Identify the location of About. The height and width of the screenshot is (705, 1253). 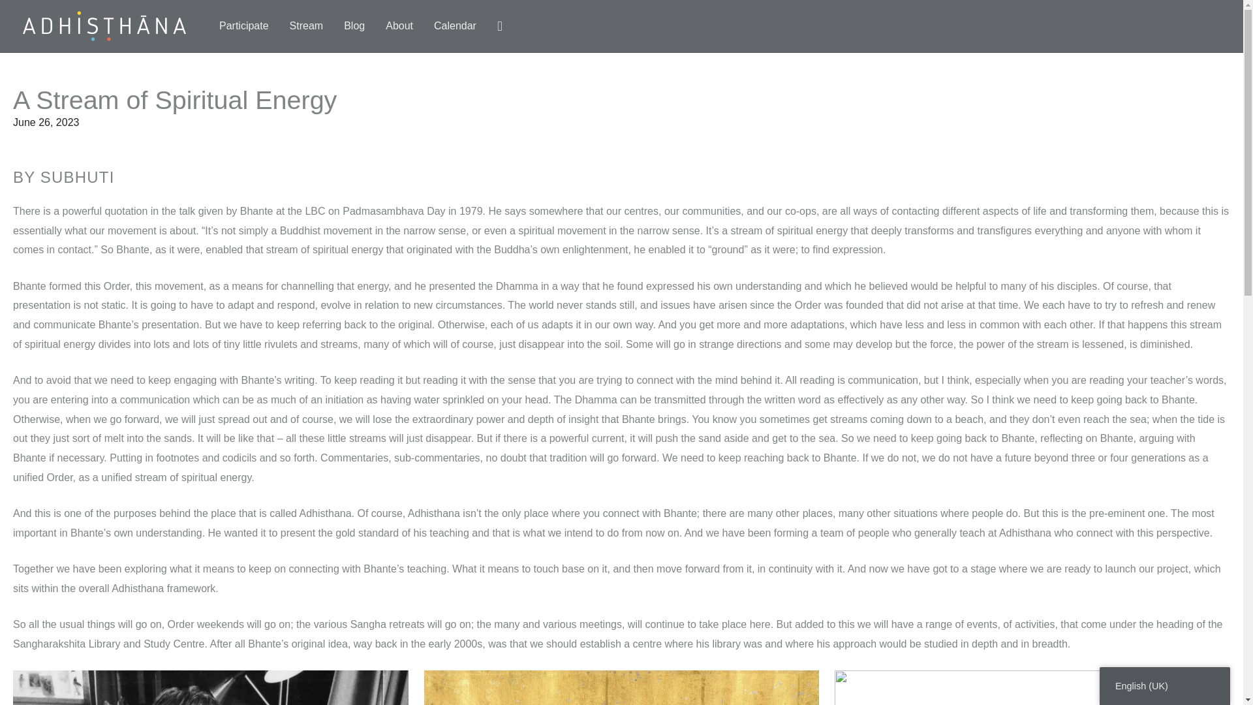
(399, 26).